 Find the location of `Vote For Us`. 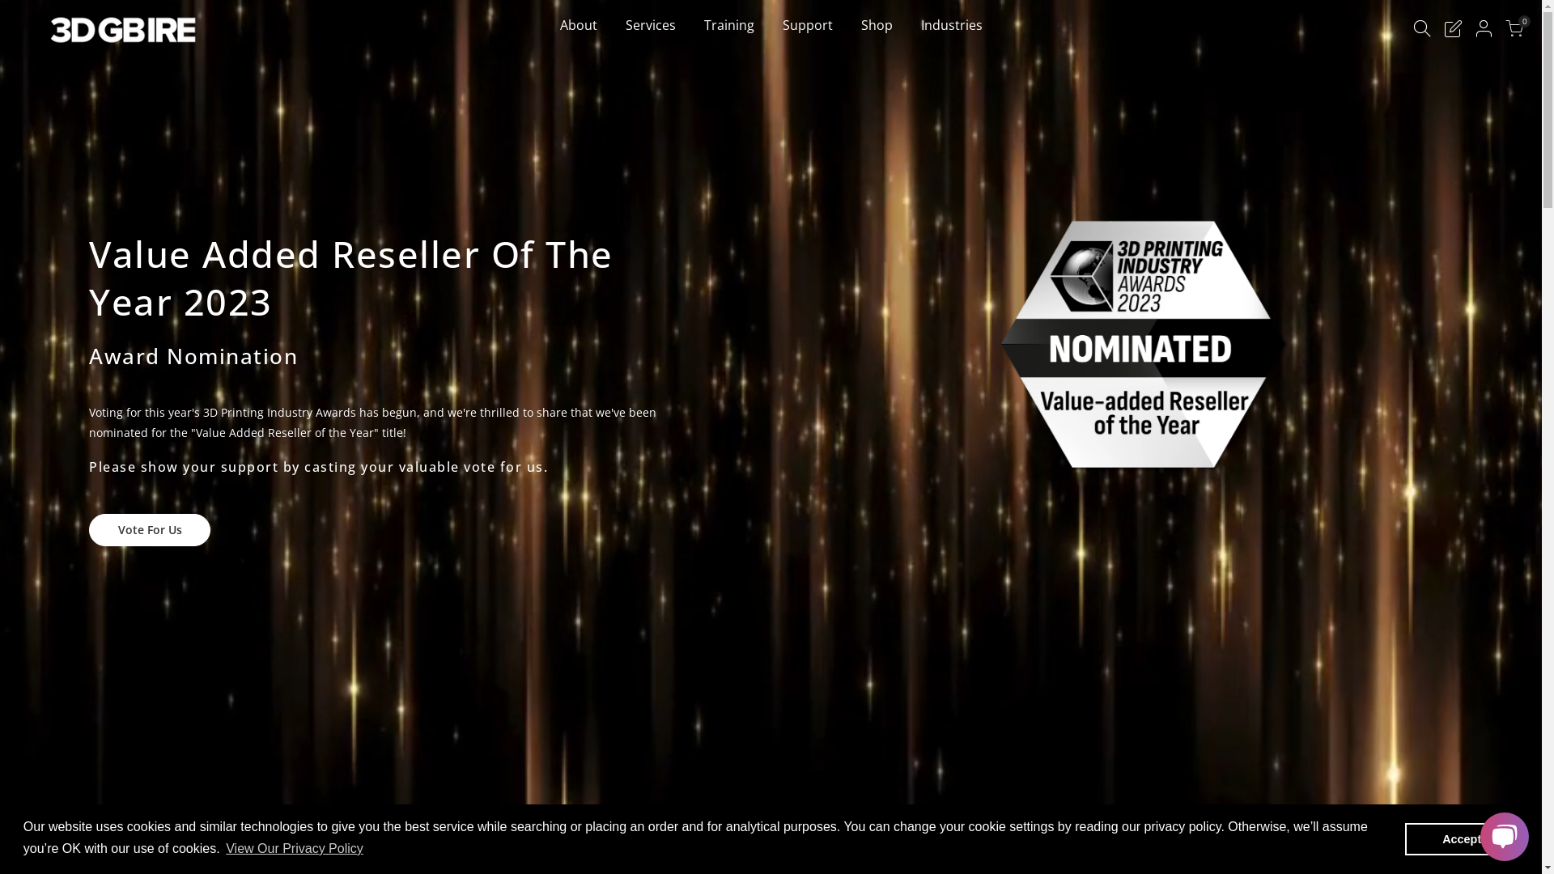

Vote For Us is located at coordinates (150, 529).